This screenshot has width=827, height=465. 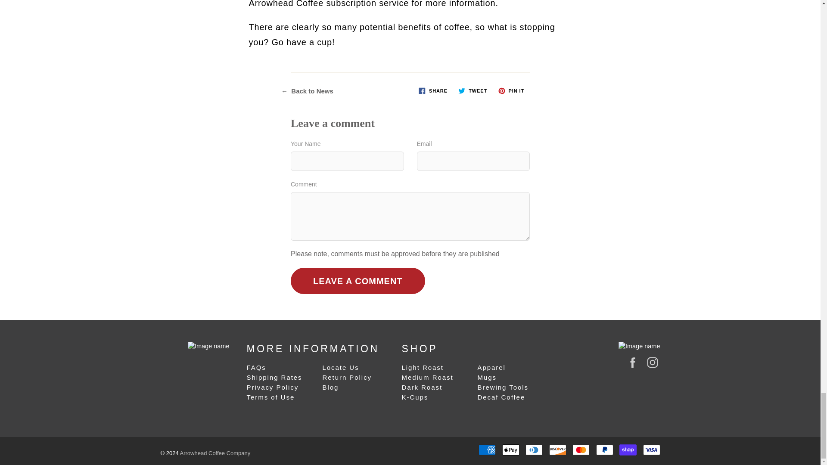 I want to click on American Express, so click(x=487, y=449).